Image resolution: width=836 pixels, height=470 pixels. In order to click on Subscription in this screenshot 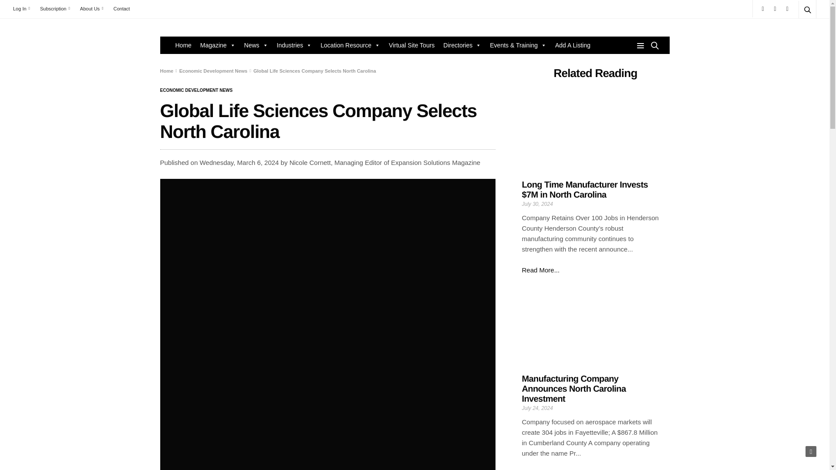, I will do `click(55, 9)`.